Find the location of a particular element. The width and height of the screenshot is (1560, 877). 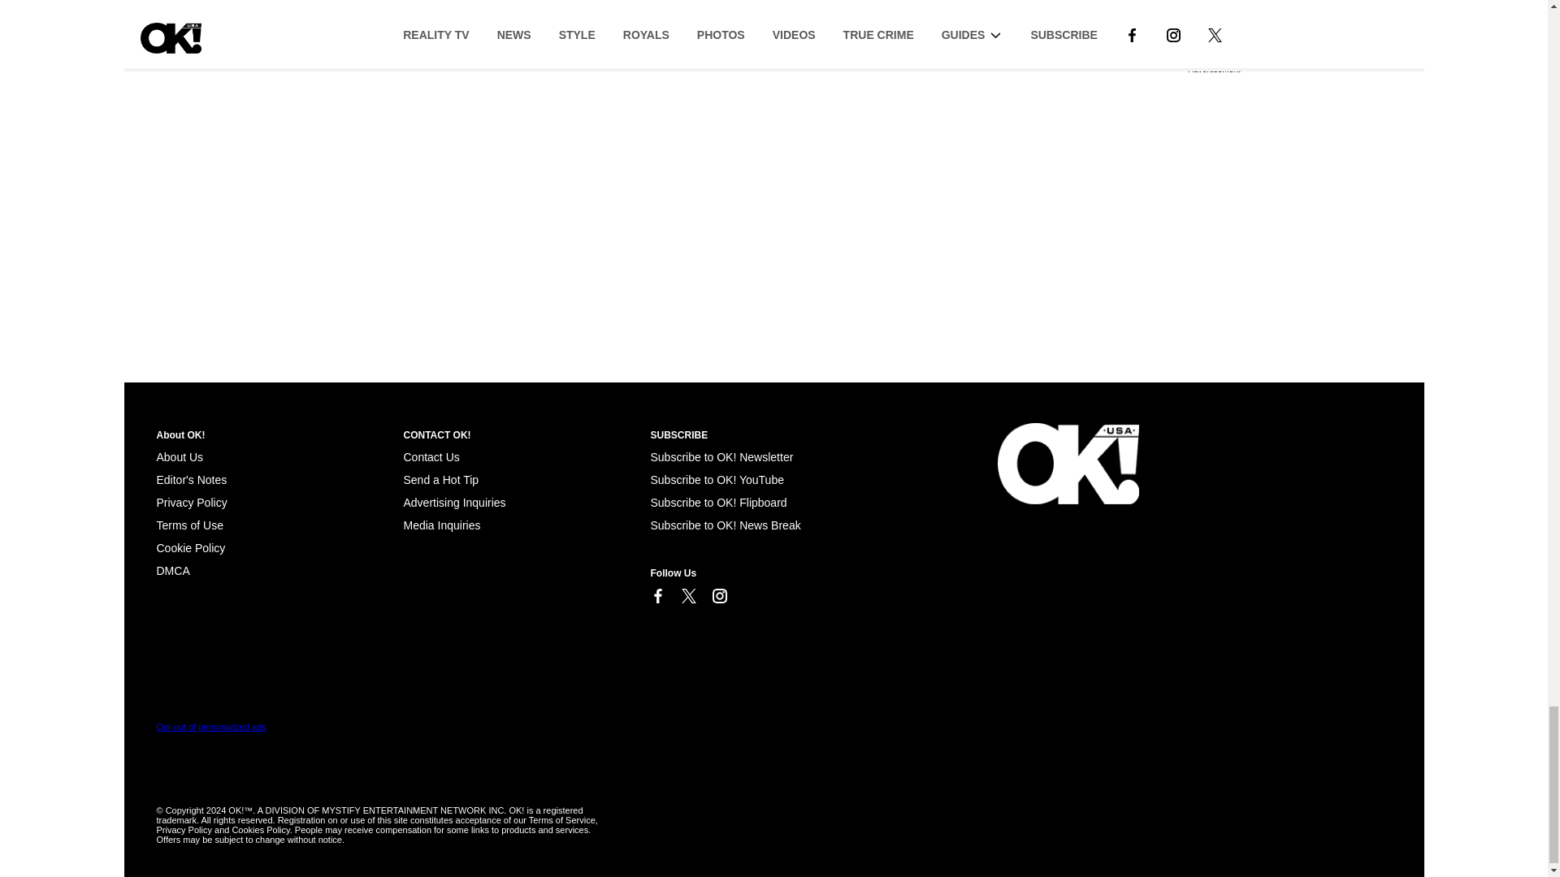

Cookie Policy is located at coordinates (172, 570).